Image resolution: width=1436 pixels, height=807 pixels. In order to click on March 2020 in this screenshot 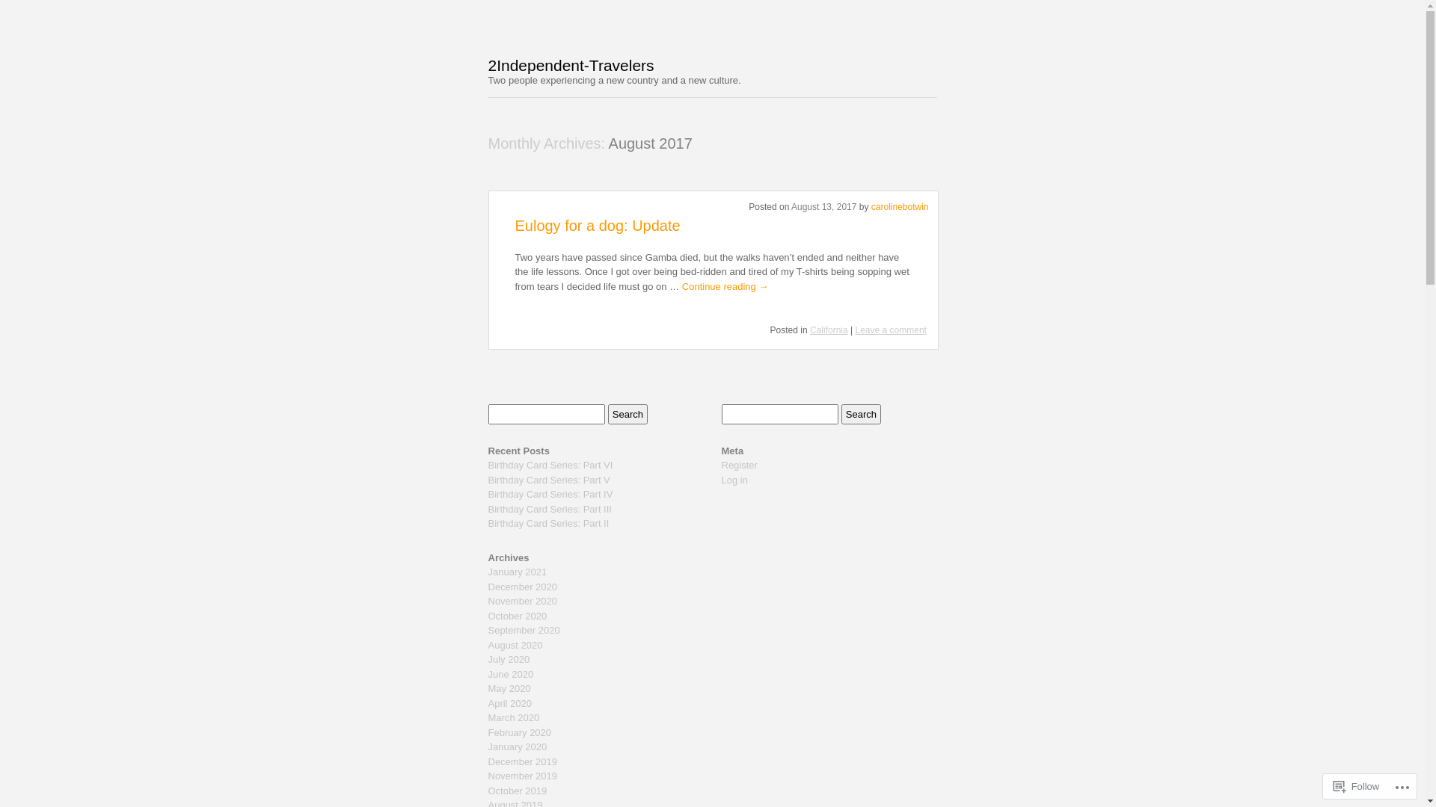, I will do `click(513, 717)`.